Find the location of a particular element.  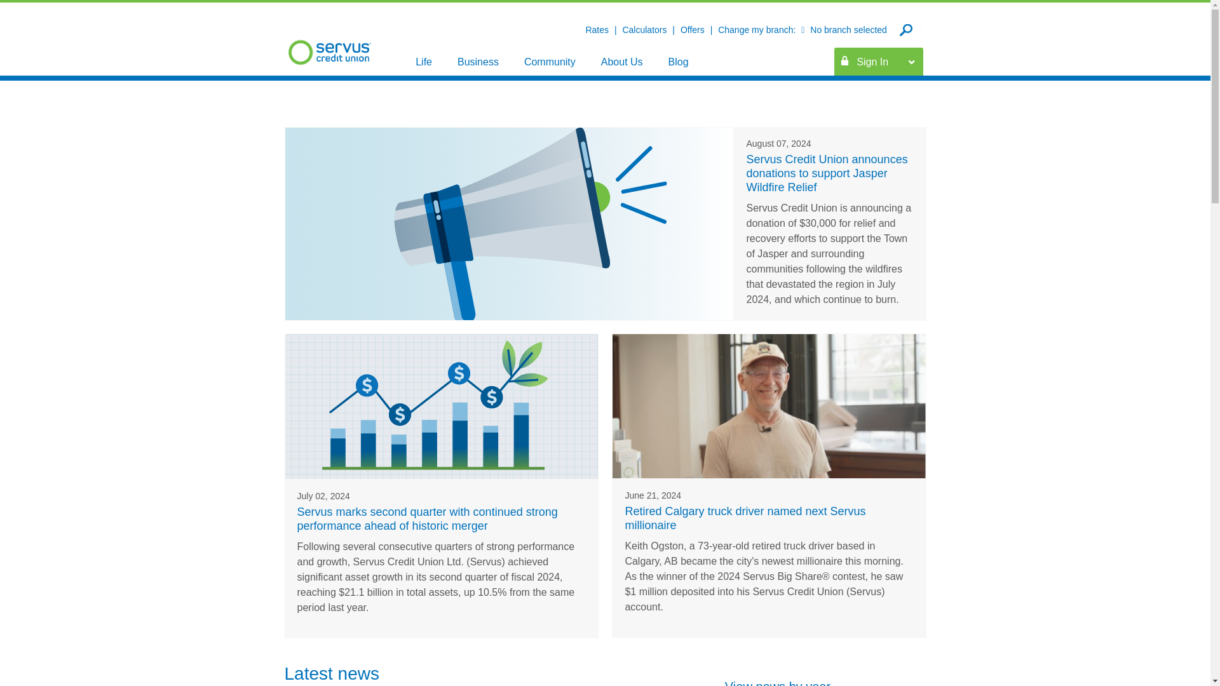

Life is located at coordinates (423, 61).